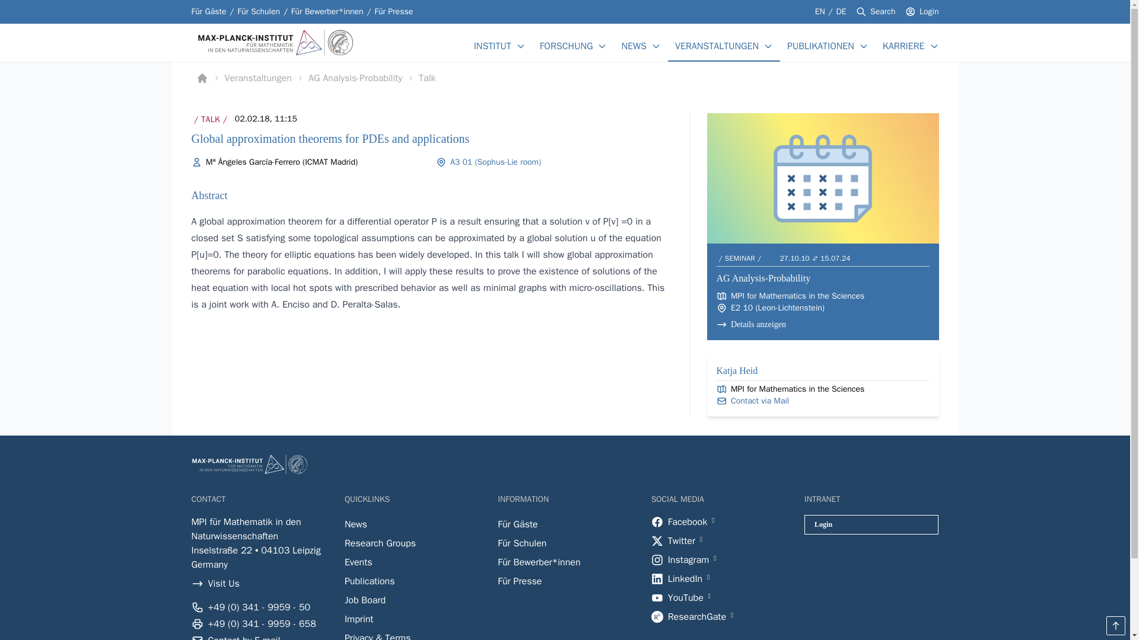 This screenshot has height=640, width=1139. What do you see at coordinates (821, 11) in the screenshot?
I see `EN` at bounding box center [821, 11].